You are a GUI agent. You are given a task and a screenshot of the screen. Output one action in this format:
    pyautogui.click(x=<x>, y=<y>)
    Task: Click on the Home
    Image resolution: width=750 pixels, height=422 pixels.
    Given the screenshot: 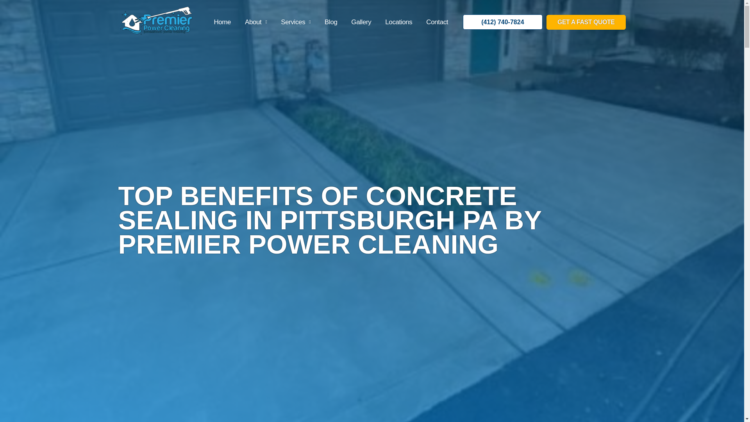 What is the action you would take?
    pyautogui.click(x=222, y=22)
    